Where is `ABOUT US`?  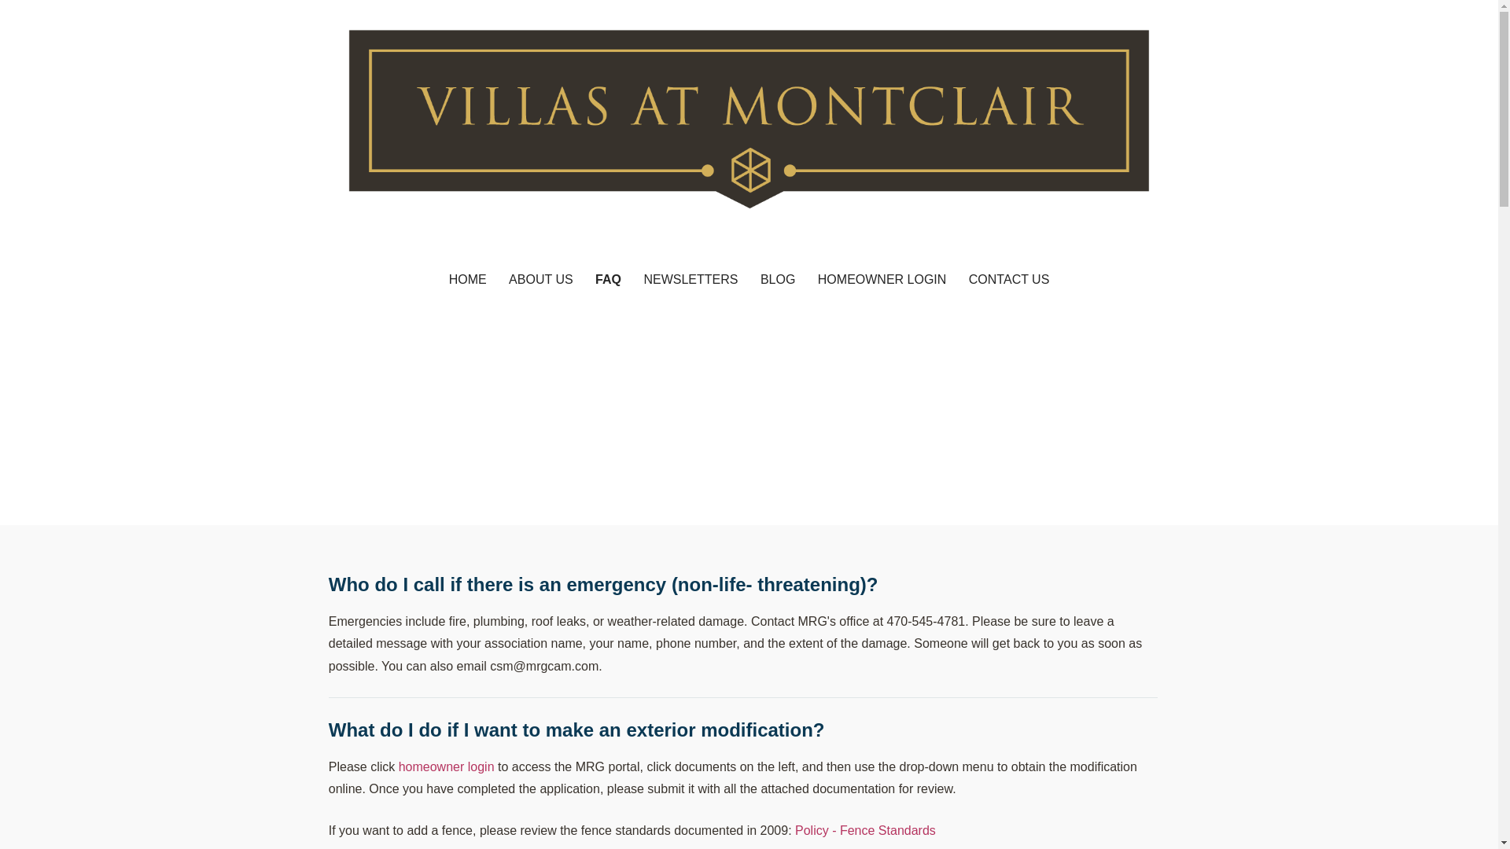
ABOUT US is located at coordinates (541, 280).